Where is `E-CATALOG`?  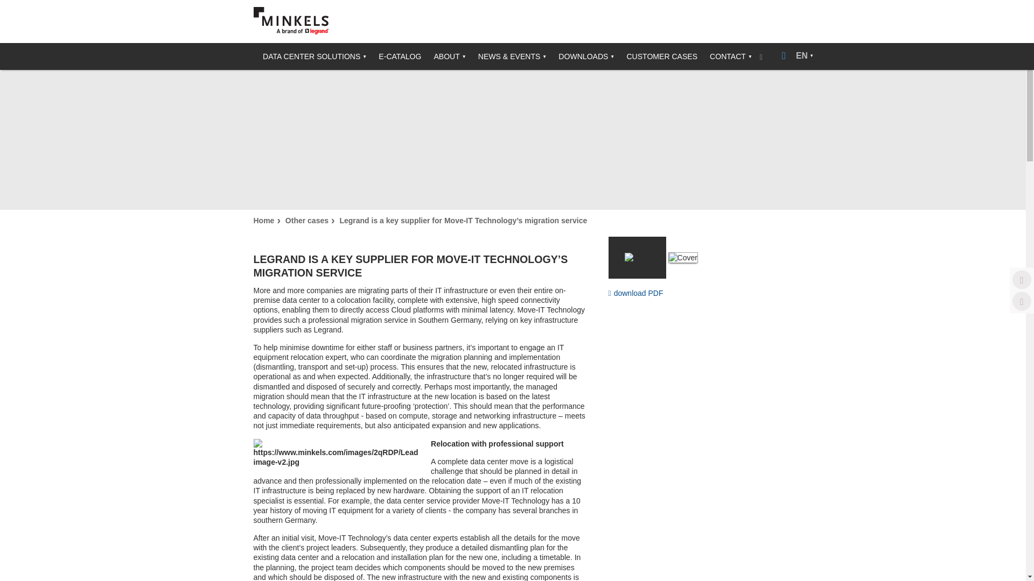
E-CATALOG is located at coordinates (395, 56).